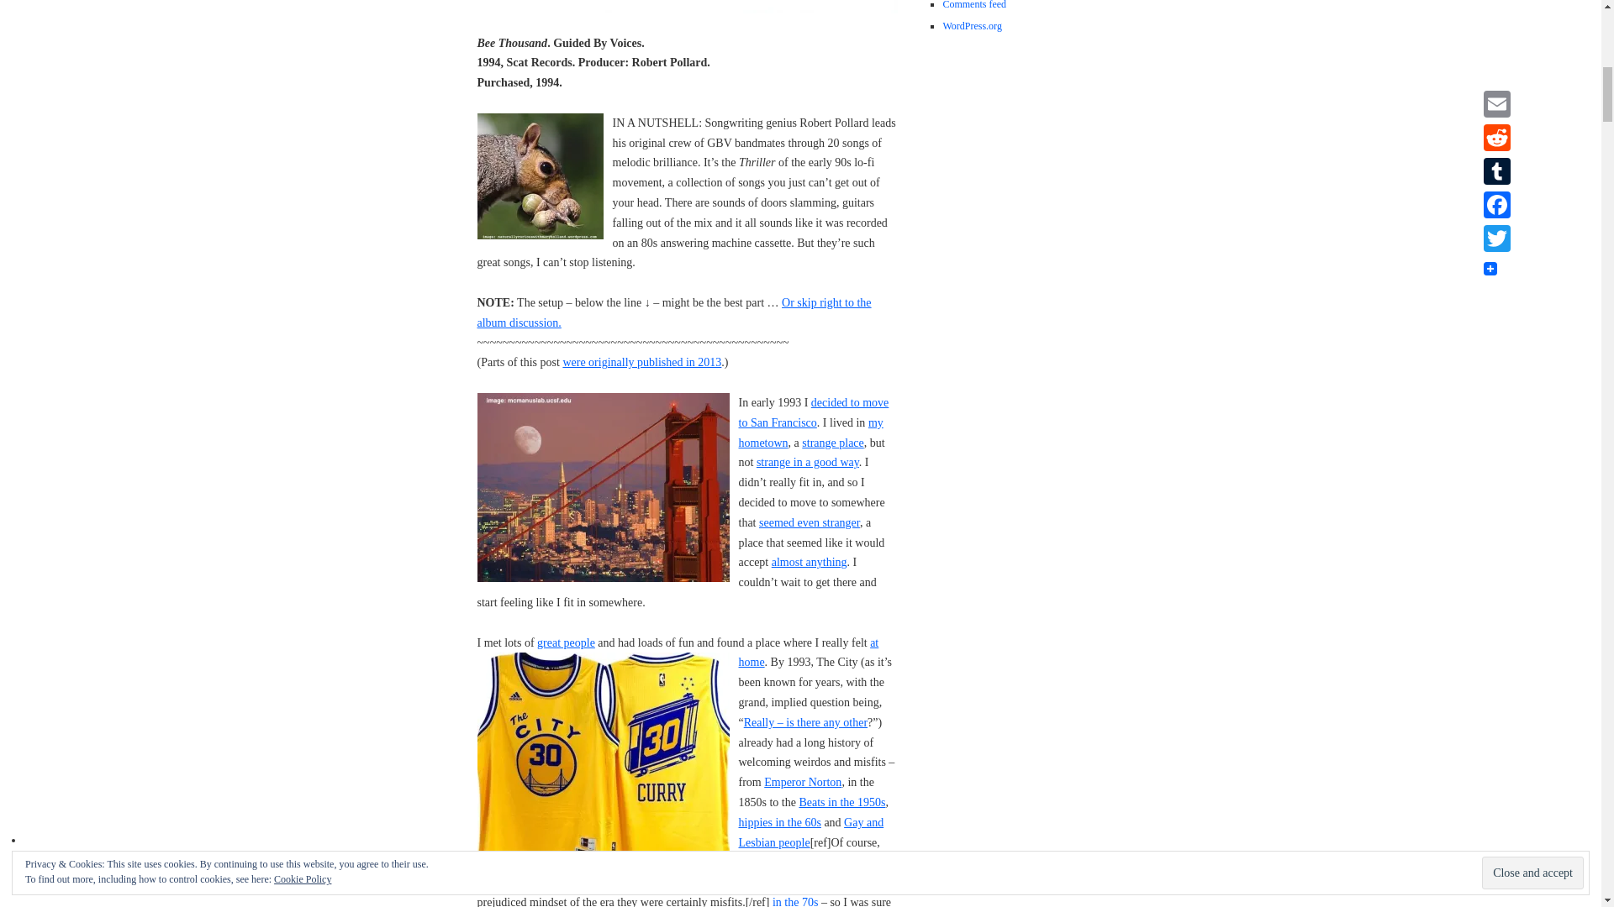 Image resolution: width=1614 pixels, height=907 pixels. What do you see at coordinates (813, 412) in the screenshot?
I see `decided to move to San Francisco` at bounding box center [813, 412].